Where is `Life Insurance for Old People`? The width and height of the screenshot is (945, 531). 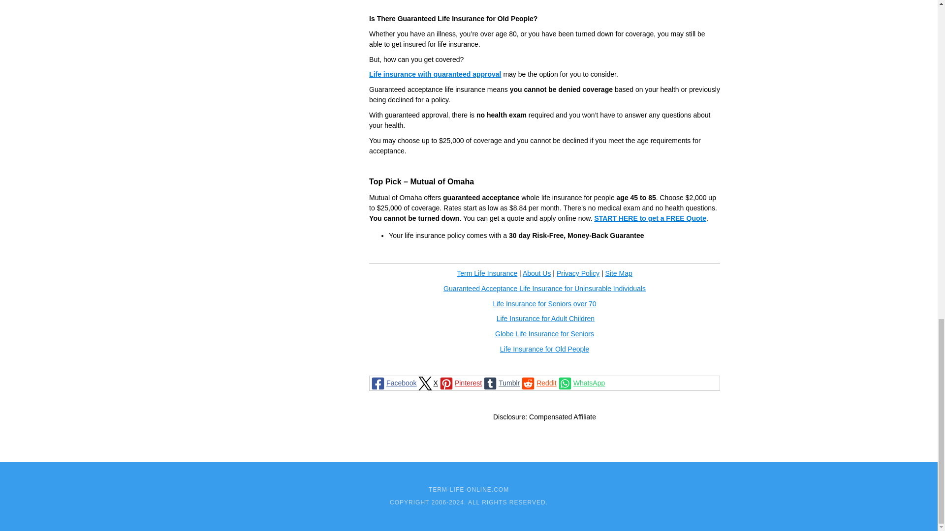 Life Insurance for Old People is located at coordinates (544, 349).